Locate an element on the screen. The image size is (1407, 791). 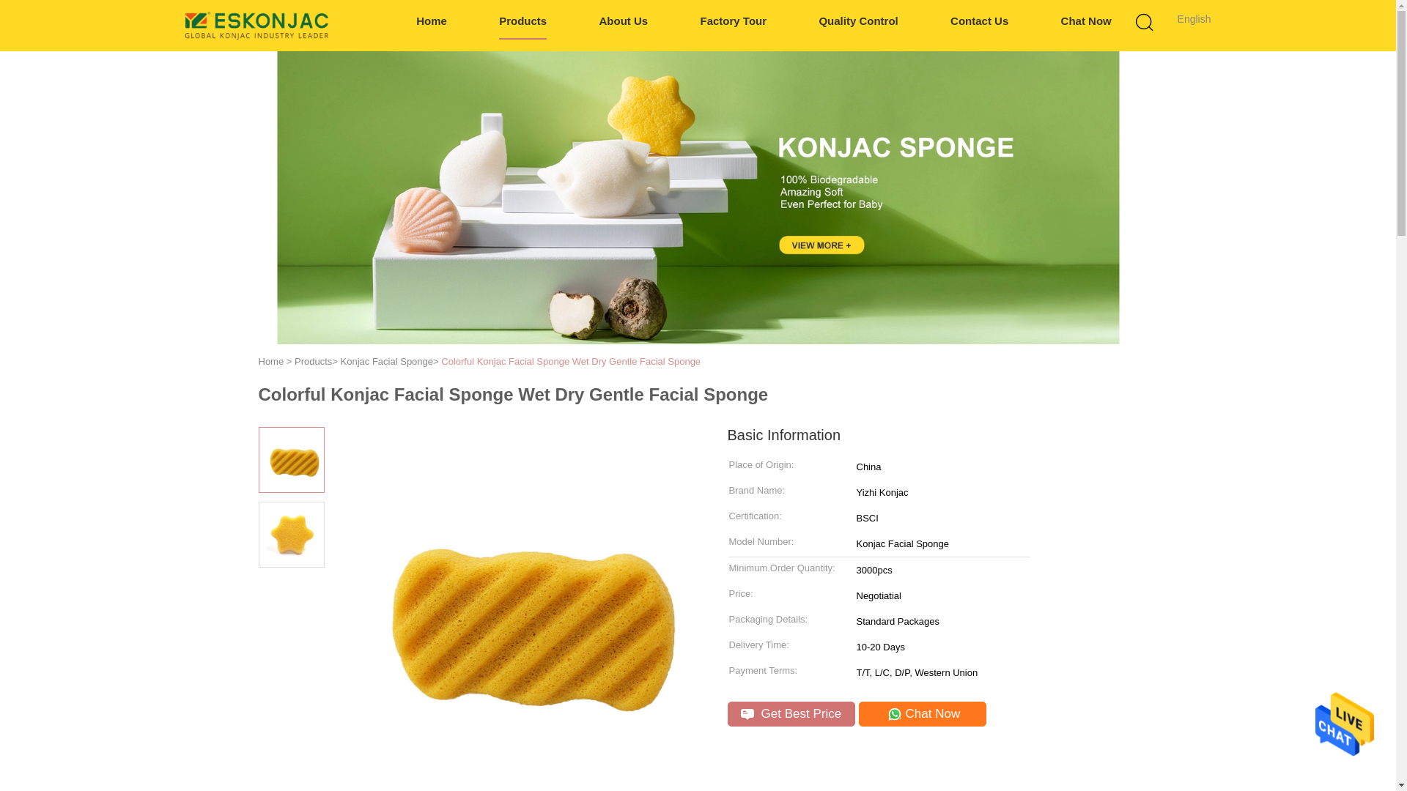
Search is located at coordinates (1009, 97).